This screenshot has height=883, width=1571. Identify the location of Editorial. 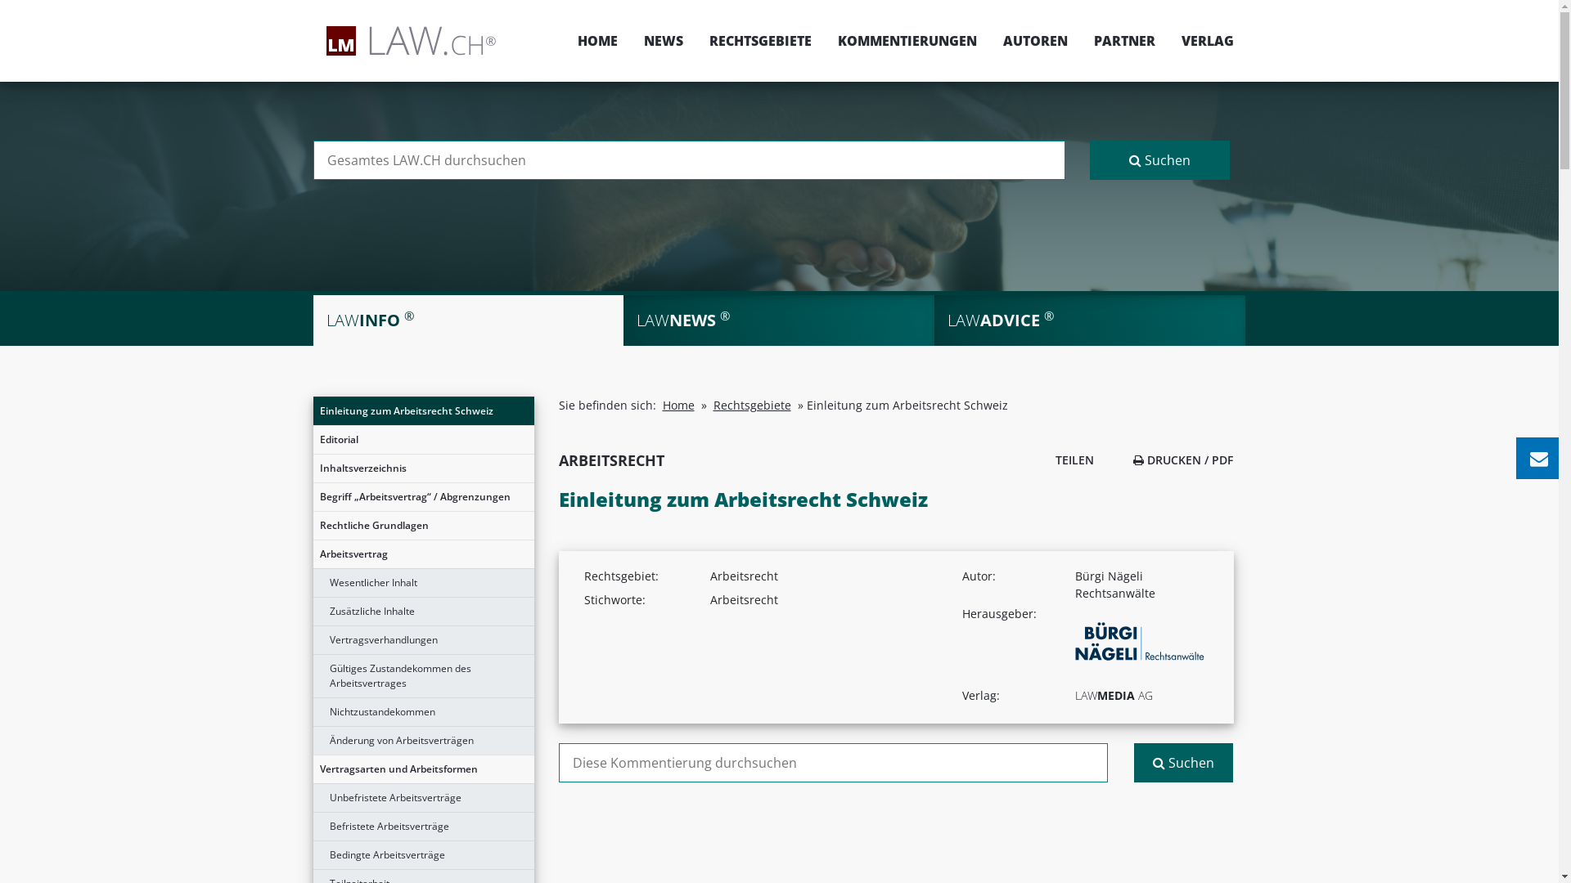
(423, 440).